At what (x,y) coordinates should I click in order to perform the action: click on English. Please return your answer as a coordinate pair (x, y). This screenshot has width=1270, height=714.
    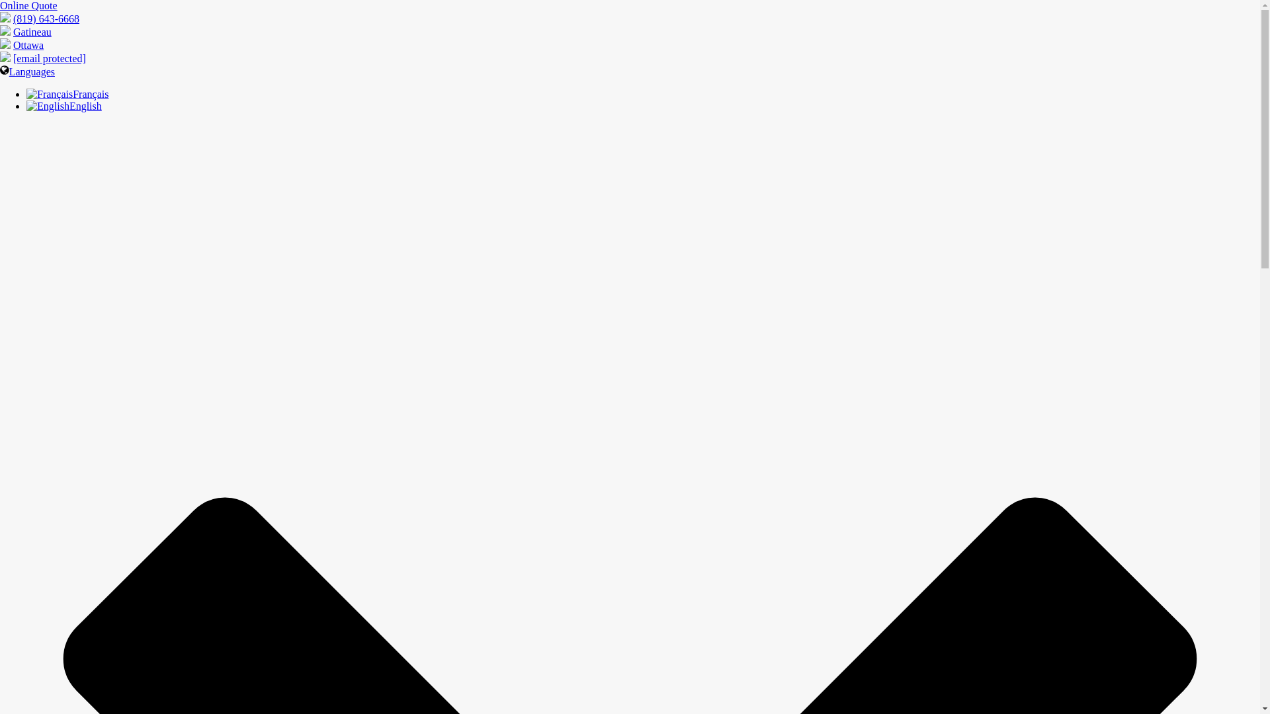
    Looking at the image, I should click on (48, 106).